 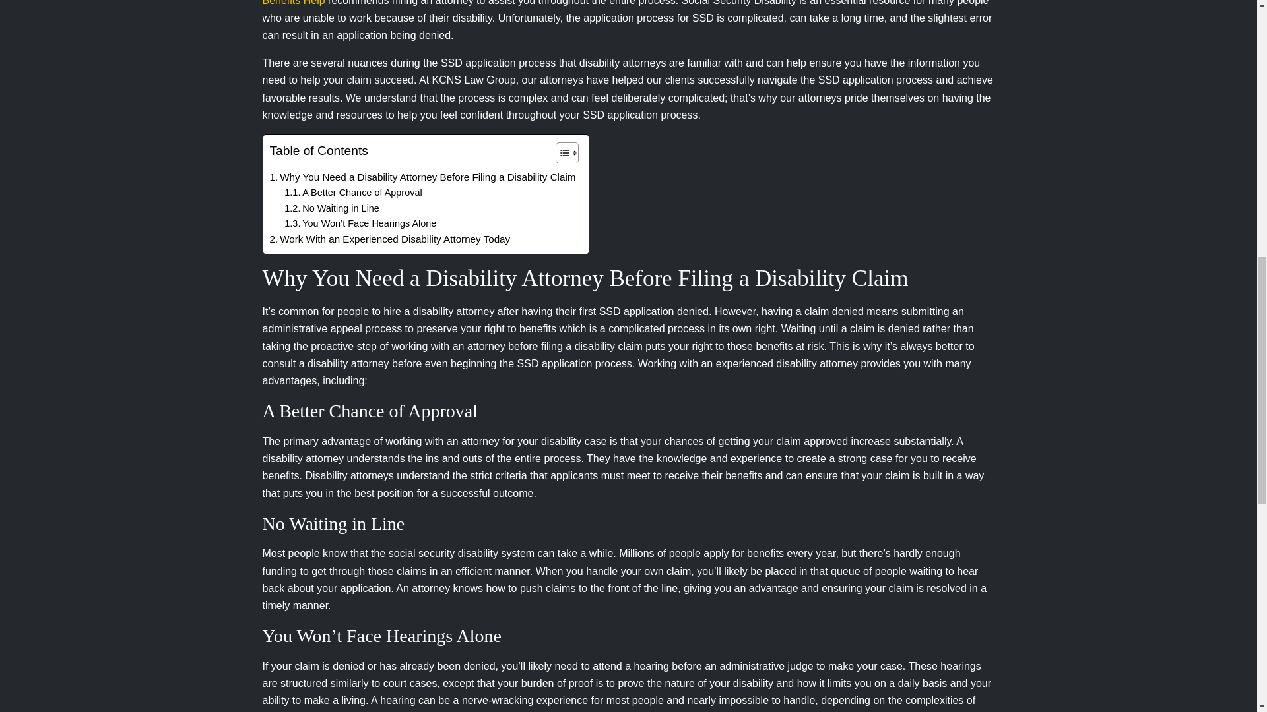 What do you see at coordinates (389, 239) in the screenshot?
I see `Work With an Experienced Disability Attorney Today` at bounding box center [389, 239].